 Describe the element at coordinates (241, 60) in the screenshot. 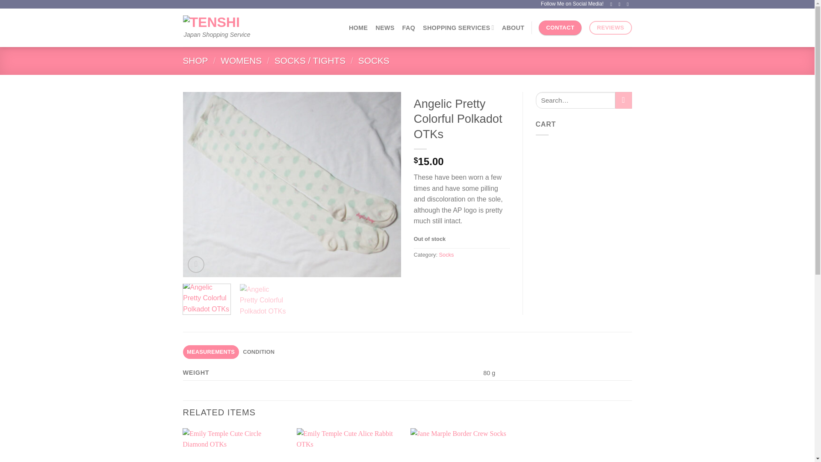

I see `WOMENS` at that location.